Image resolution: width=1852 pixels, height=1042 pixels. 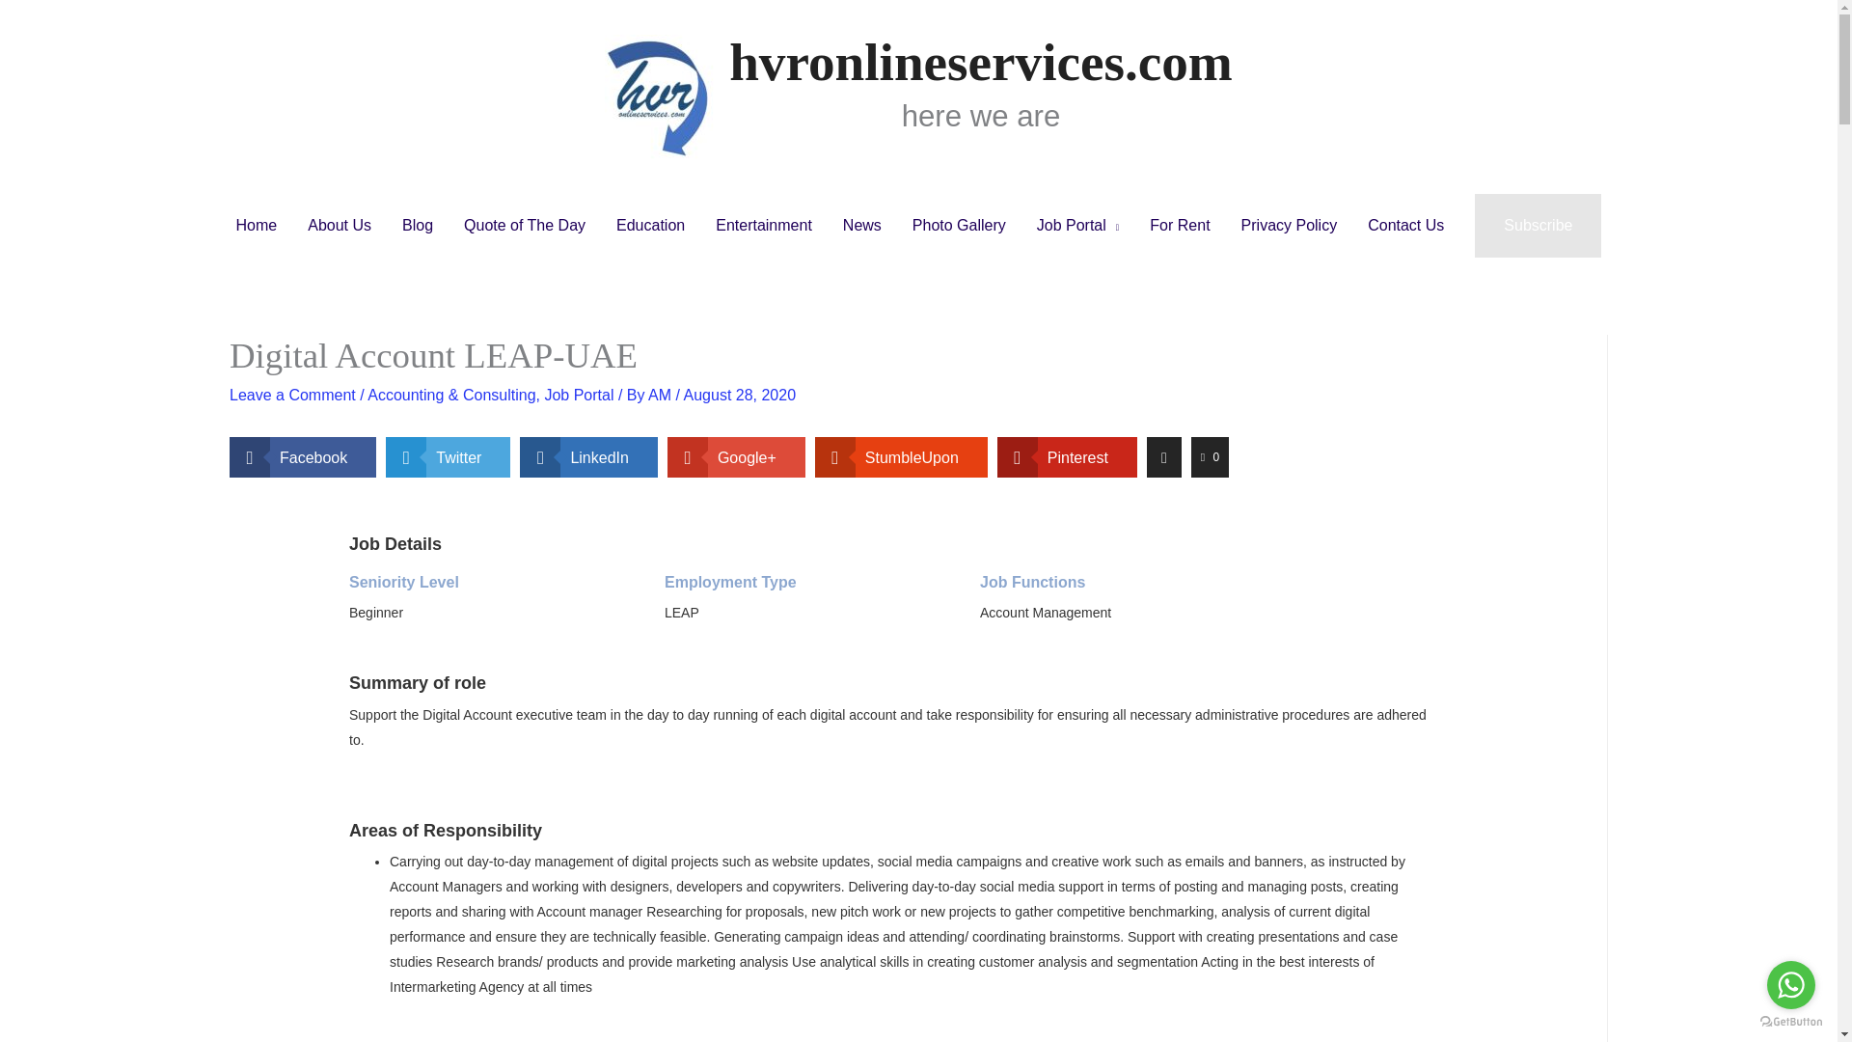 What do you see at coordinates (579, 394) in the screenshot?
I see `Job Portal` at bounding box center [579, 394].